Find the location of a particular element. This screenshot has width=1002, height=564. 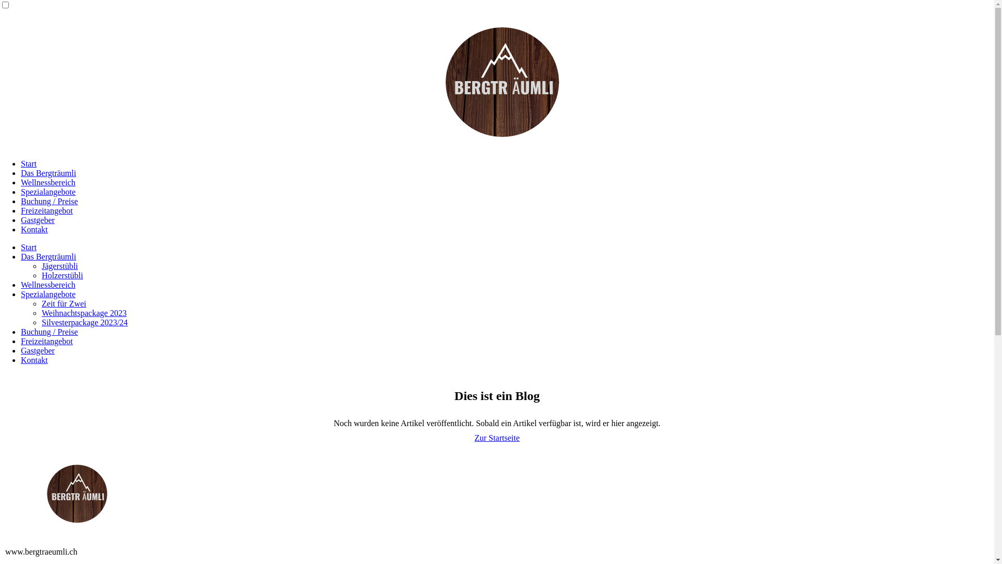

Spezialangebote is located at coordinates (48, 192).